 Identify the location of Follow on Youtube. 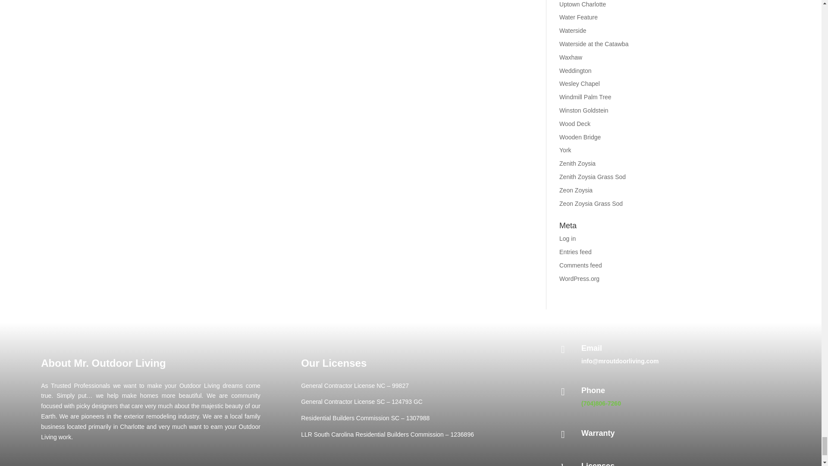
(173, 464).